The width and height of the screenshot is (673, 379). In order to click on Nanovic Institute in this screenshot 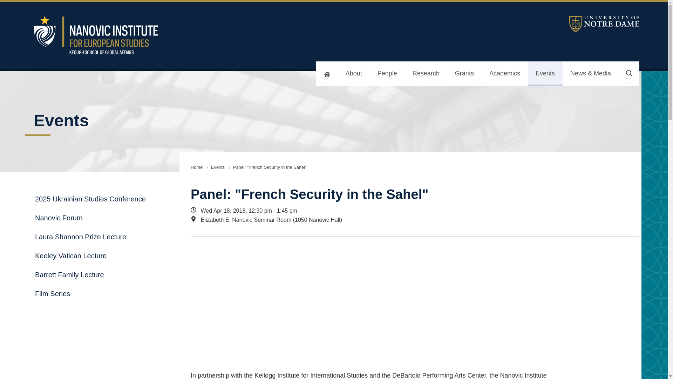, I will do `click(216, 35)`.